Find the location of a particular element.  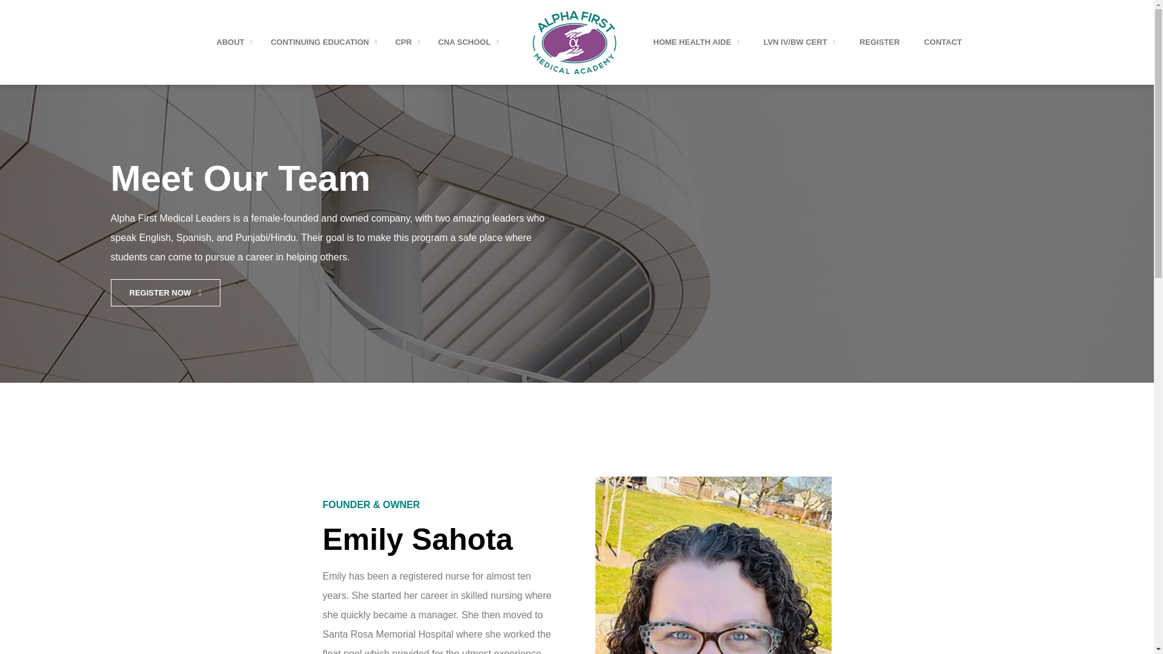

REGISTER is located at coordinates (880, 42).